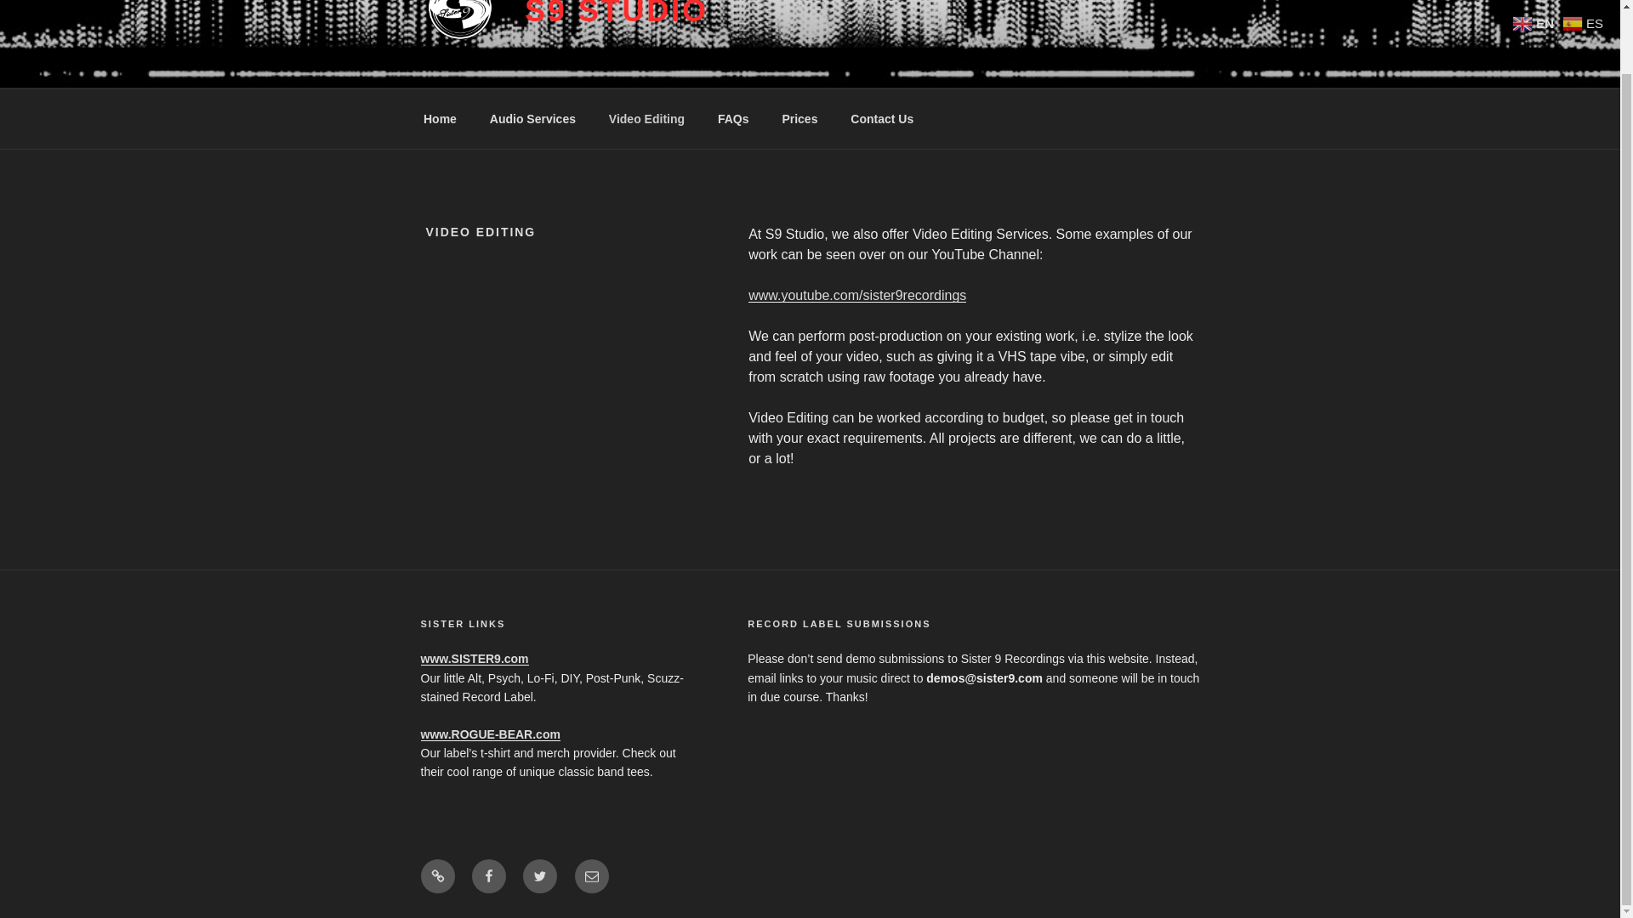 This screenshot has height=918, width=1633. I want to click on www.ROGUE-BEAR.com, so click(490, 734).